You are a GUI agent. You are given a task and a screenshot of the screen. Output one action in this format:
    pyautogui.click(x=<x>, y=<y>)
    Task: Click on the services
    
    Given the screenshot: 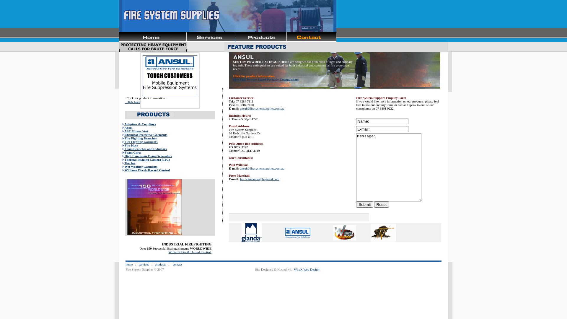 What is the action you would take?
    pyautogui.click(x=144, y=264)
    